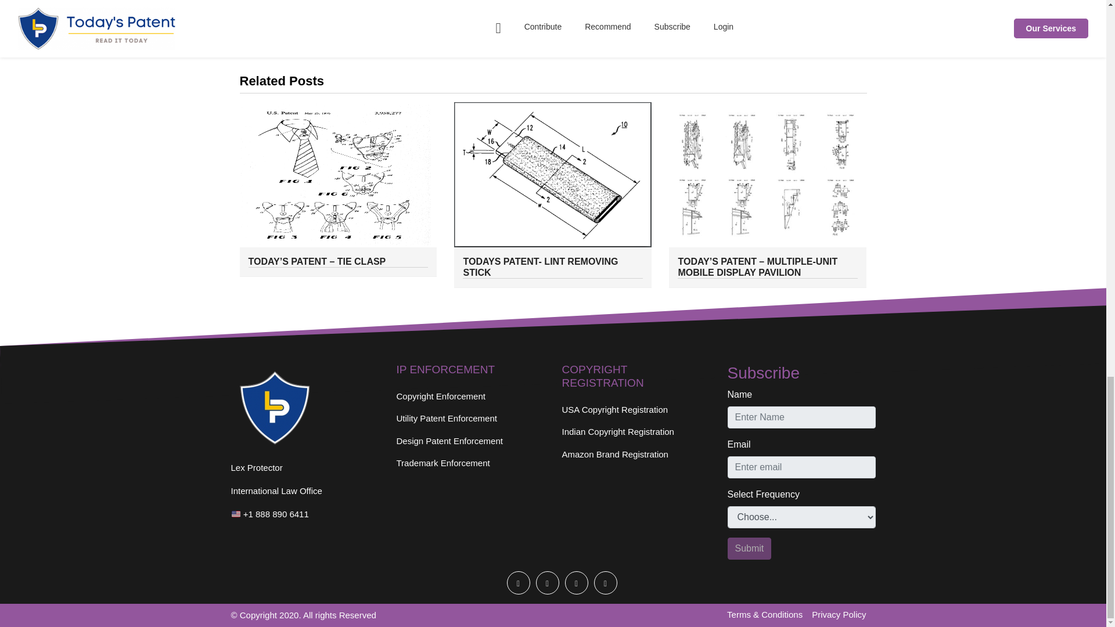  Describe the element at coordinates (553, 267) in the screenshot. I see `TODAYS PATENT- LINT REMOVING STICK` at that location.